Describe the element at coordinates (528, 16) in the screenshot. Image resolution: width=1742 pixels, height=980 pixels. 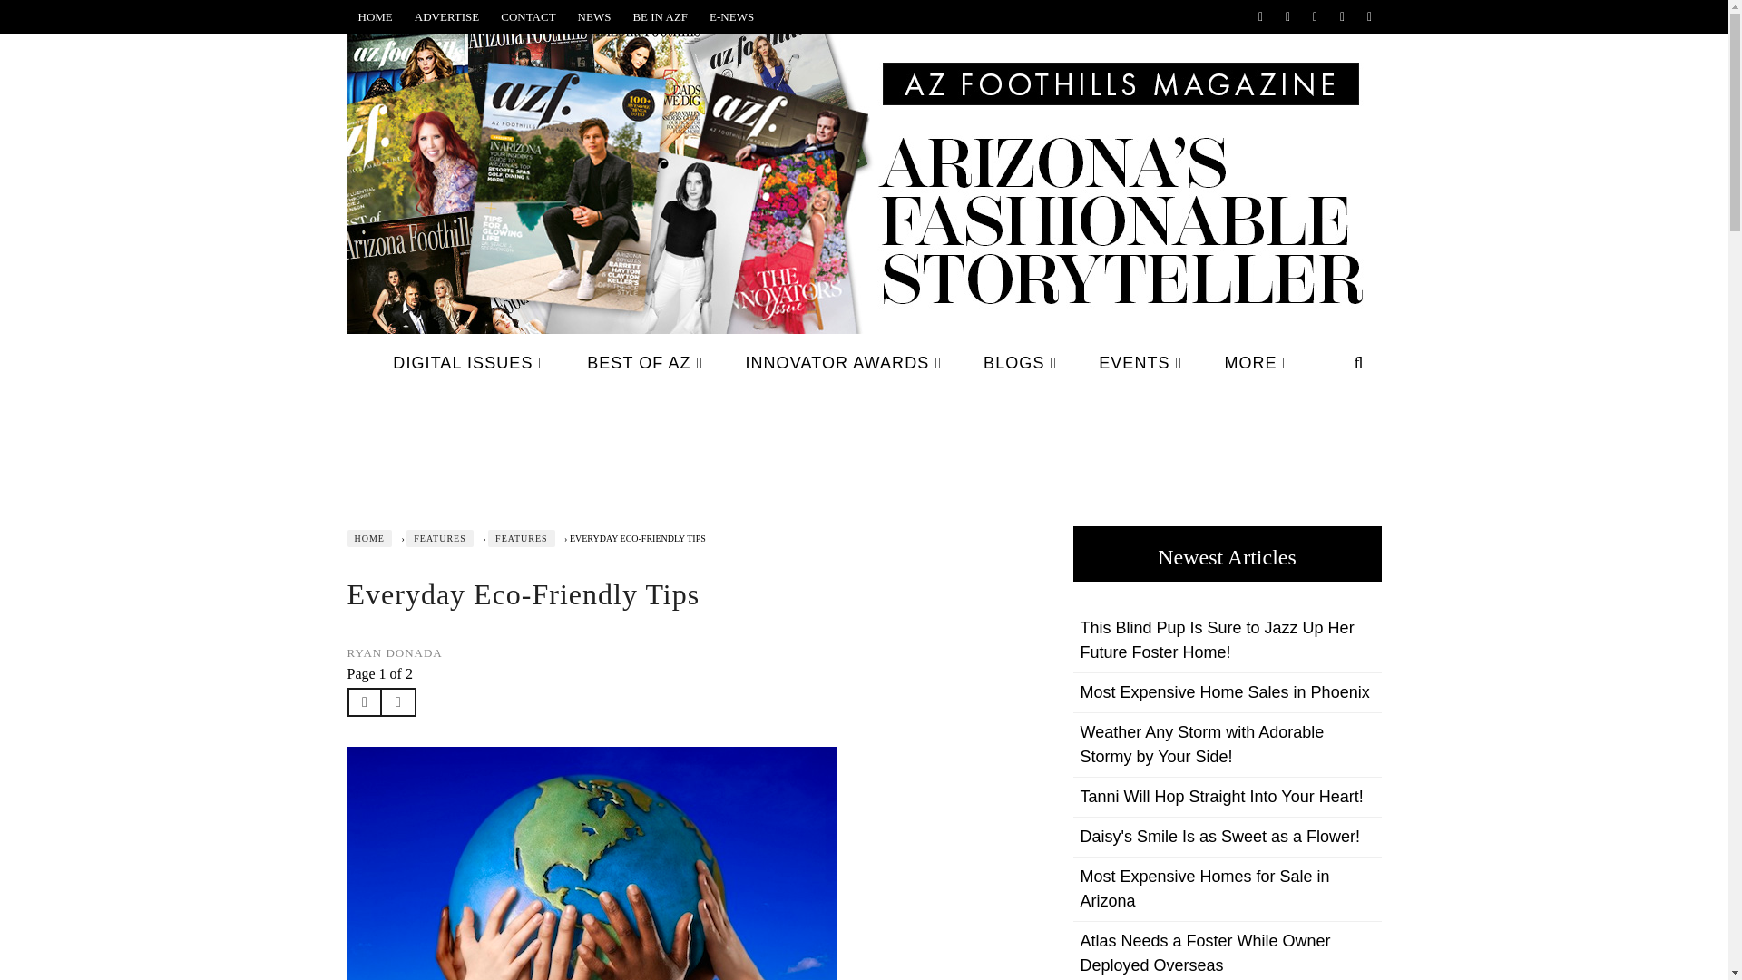
I see `CONTACT` at that location.